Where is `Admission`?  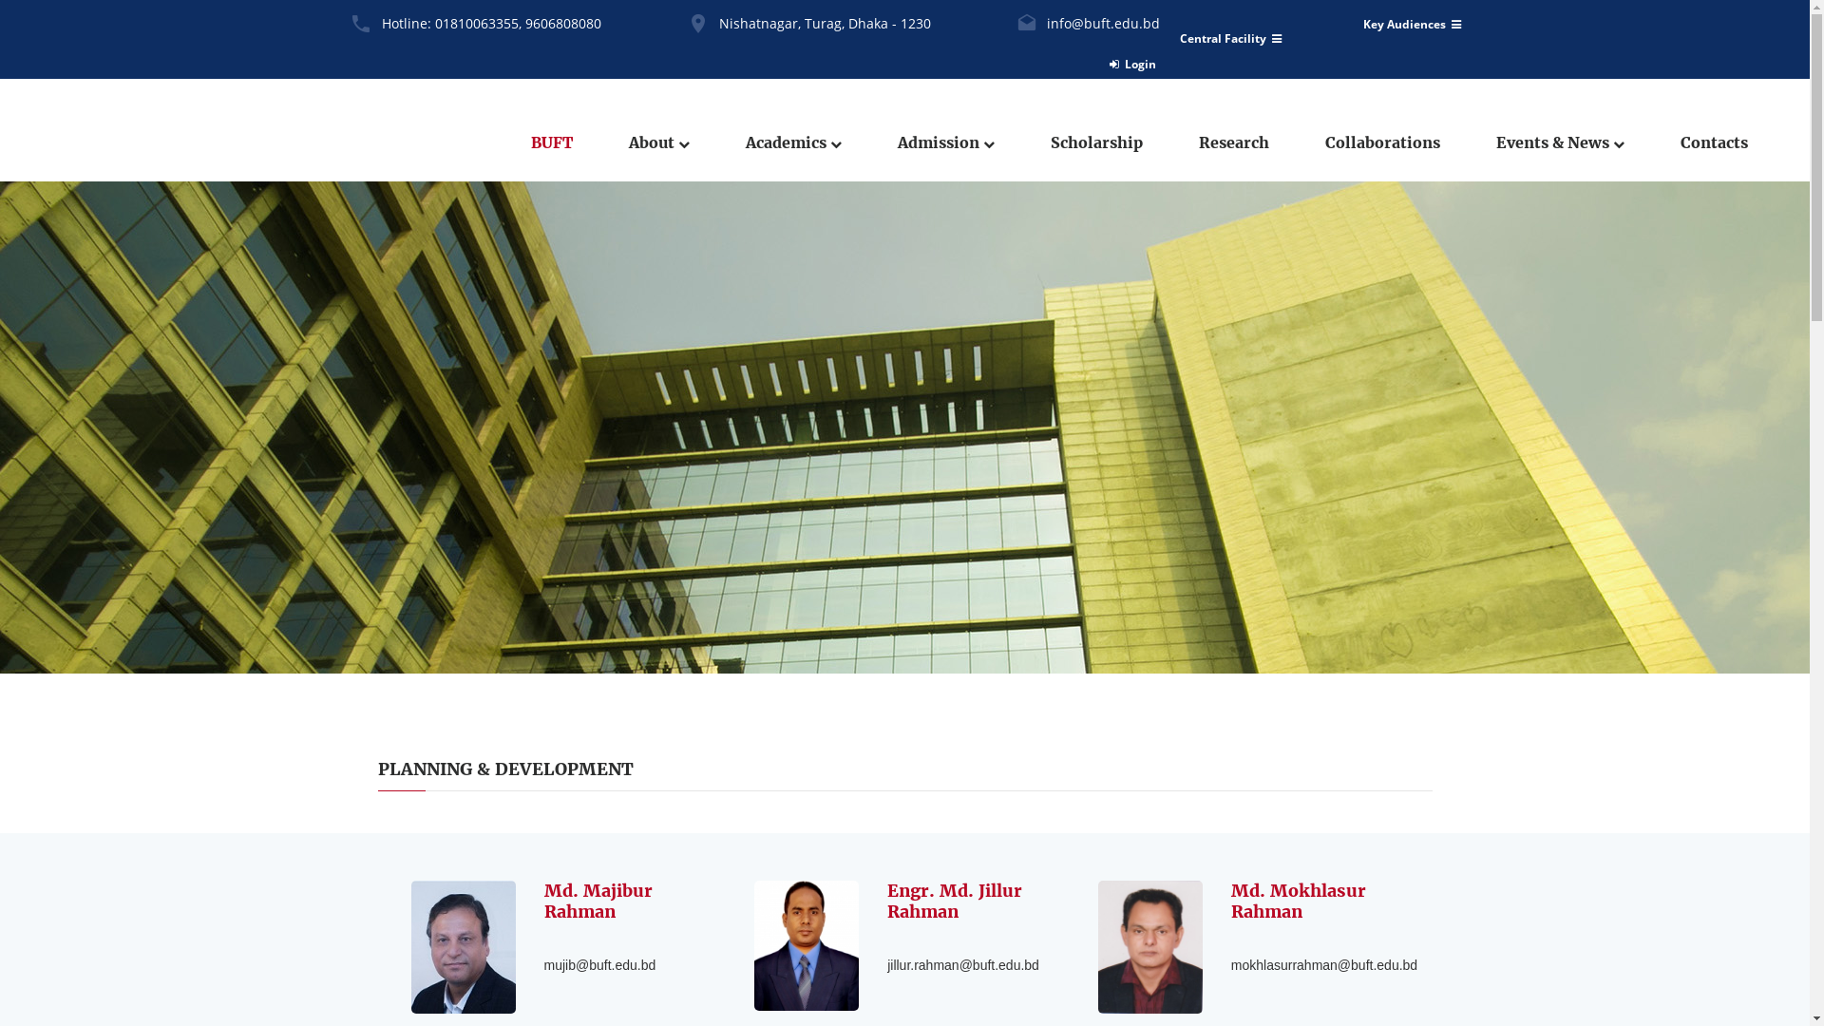
Admission is located at coordinates (946, 142).